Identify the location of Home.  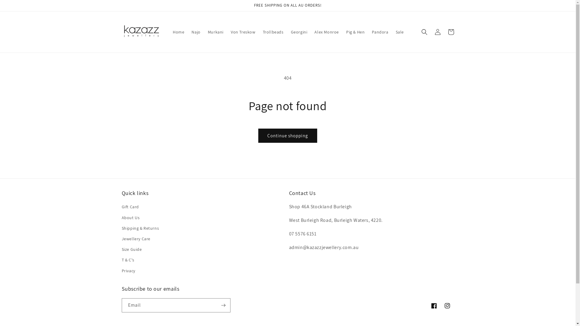
(179, 32).